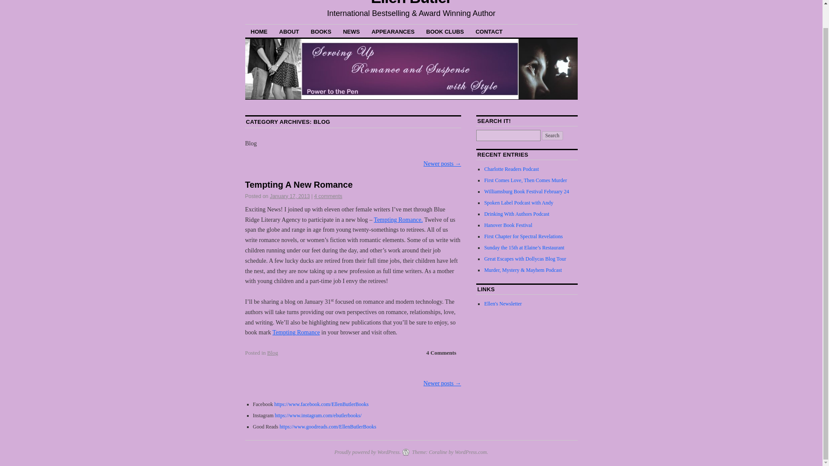  Describe the element at coordinates (516, 214) in the screenshot. I see `Drinking With Authors Podcast` at that location.